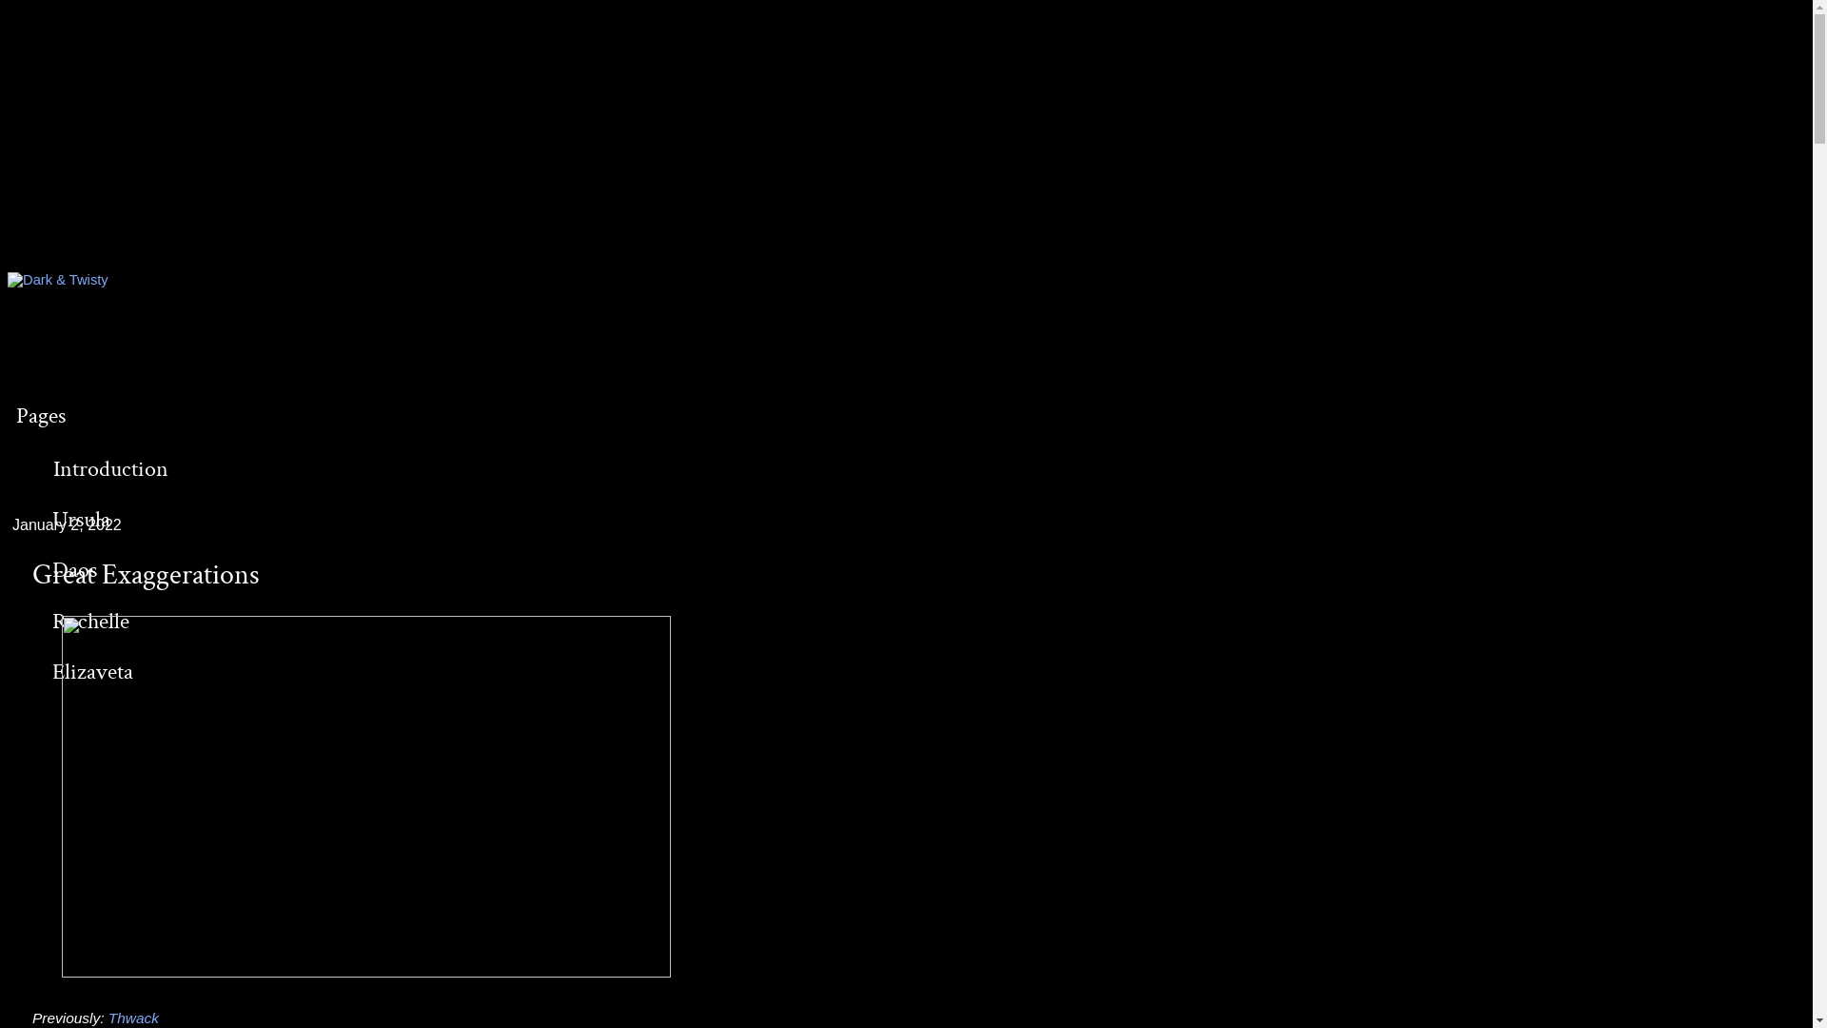 The image size is (1827, 1028). Describe the element at coordinates (133, 1018) in the screenshot. I see `Thwack` at that location.